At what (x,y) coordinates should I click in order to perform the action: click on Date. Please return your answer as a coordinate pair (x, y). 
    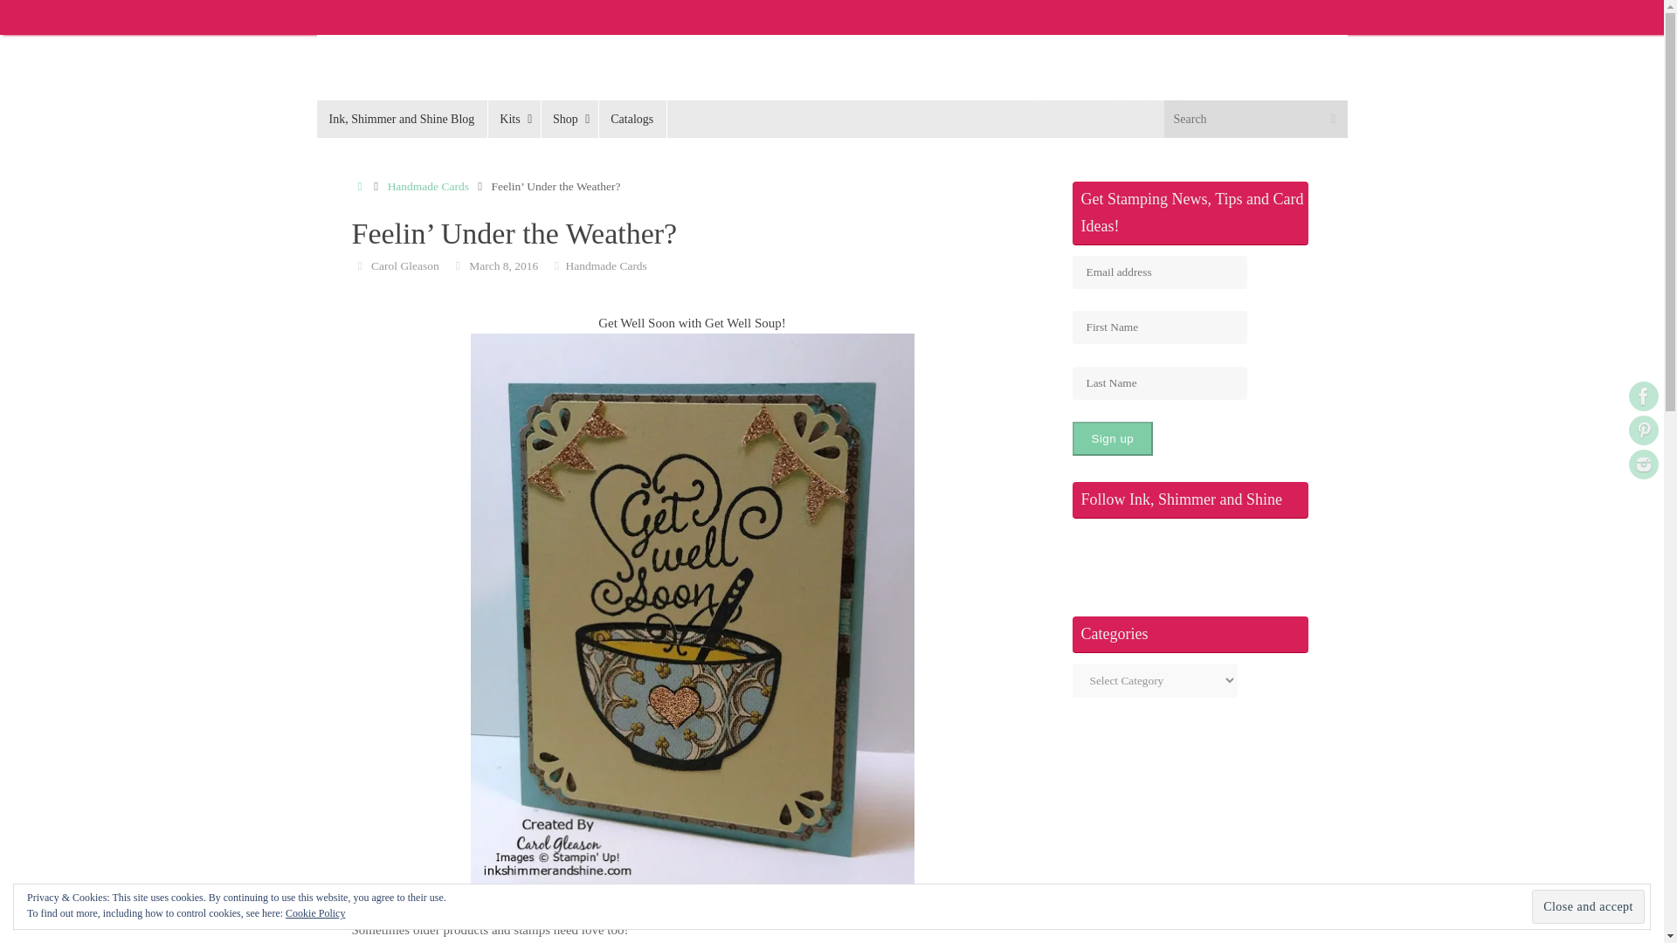
    Looking at the image, I should click on (458, 265).